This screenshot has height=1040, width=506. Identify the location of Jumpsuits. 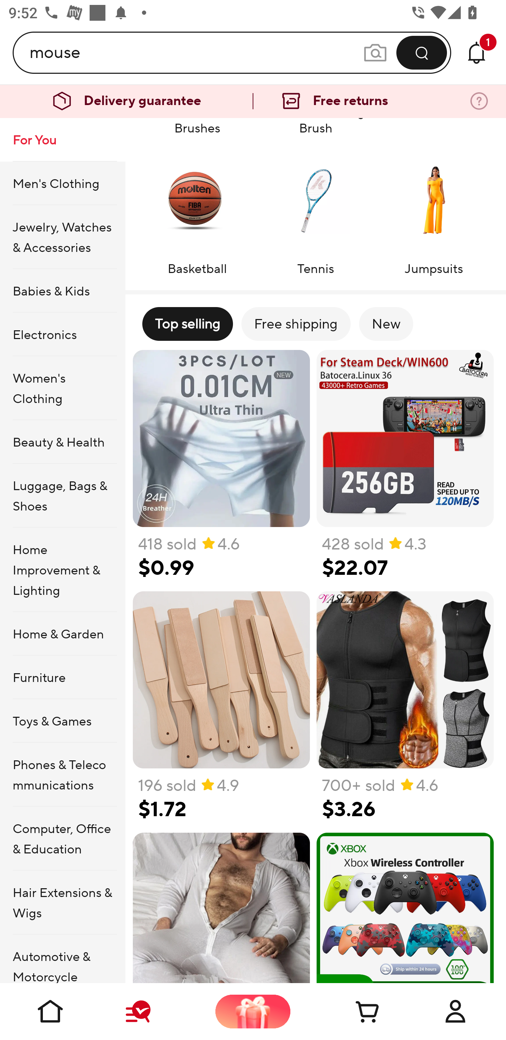
(434, 212).